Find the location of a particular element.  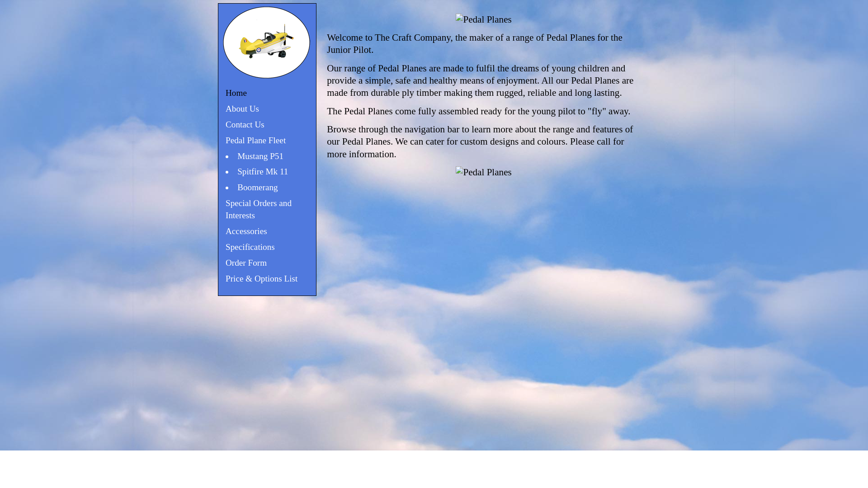

Pedal Plane Fleet is located at coordinates (256, 140).